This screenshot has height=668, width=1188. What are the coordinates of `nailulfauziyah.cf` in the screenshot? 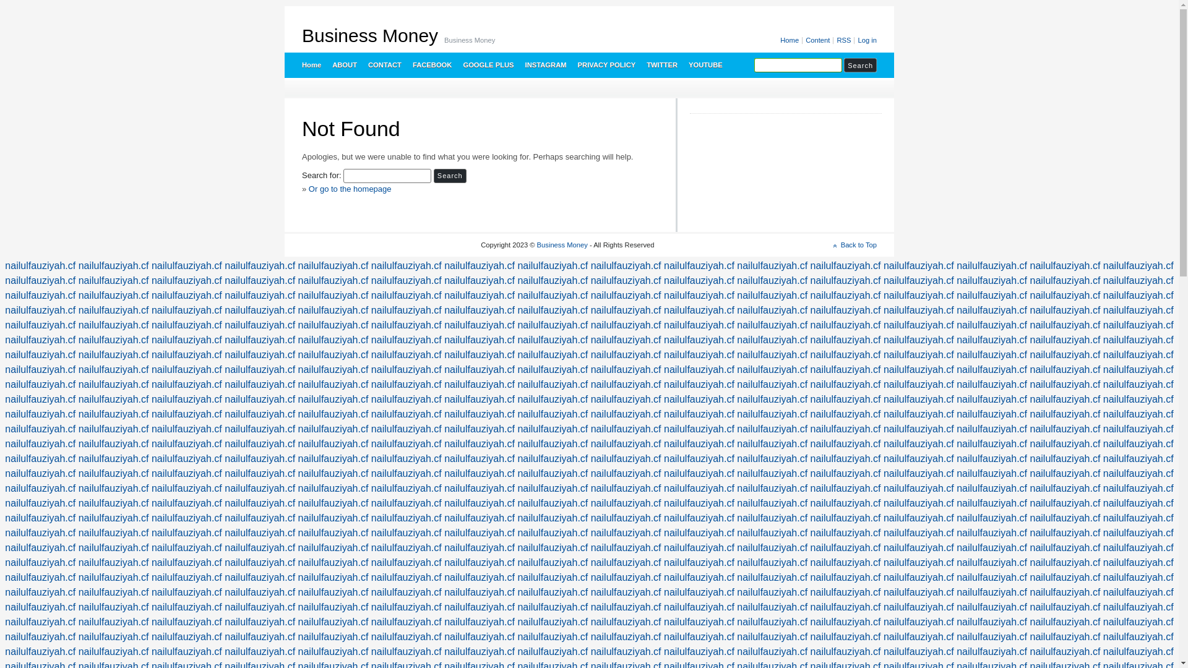 It's located at (407, 593).